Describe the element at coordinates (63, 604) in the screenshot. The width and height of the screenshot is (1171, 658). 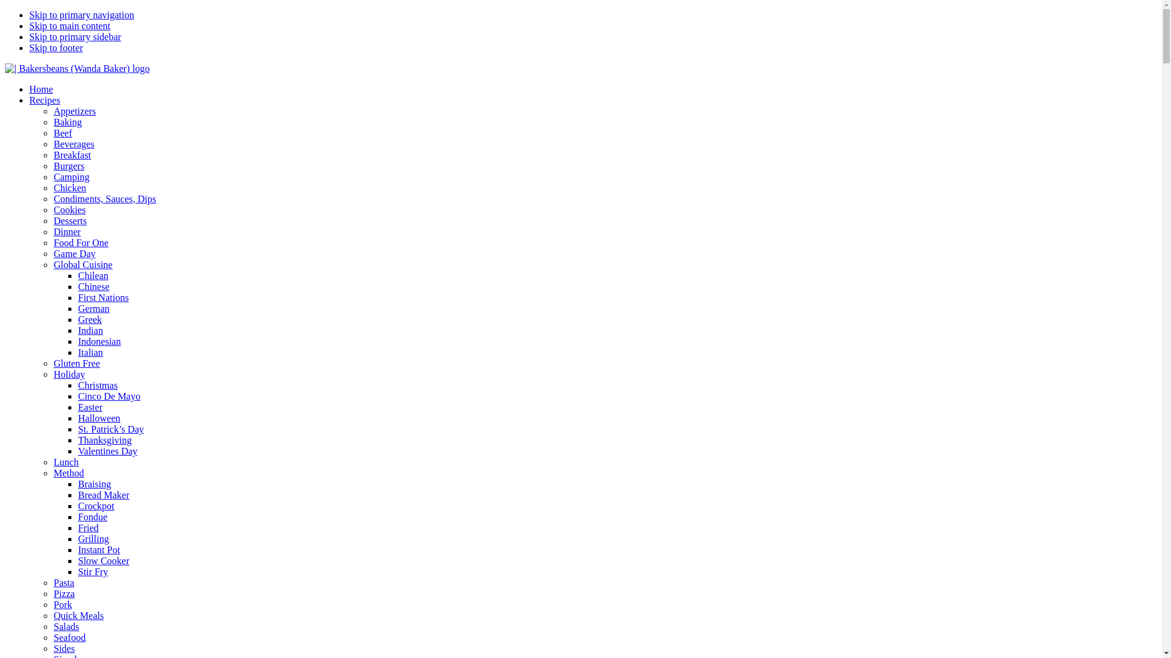
I see `Pork` at that location.